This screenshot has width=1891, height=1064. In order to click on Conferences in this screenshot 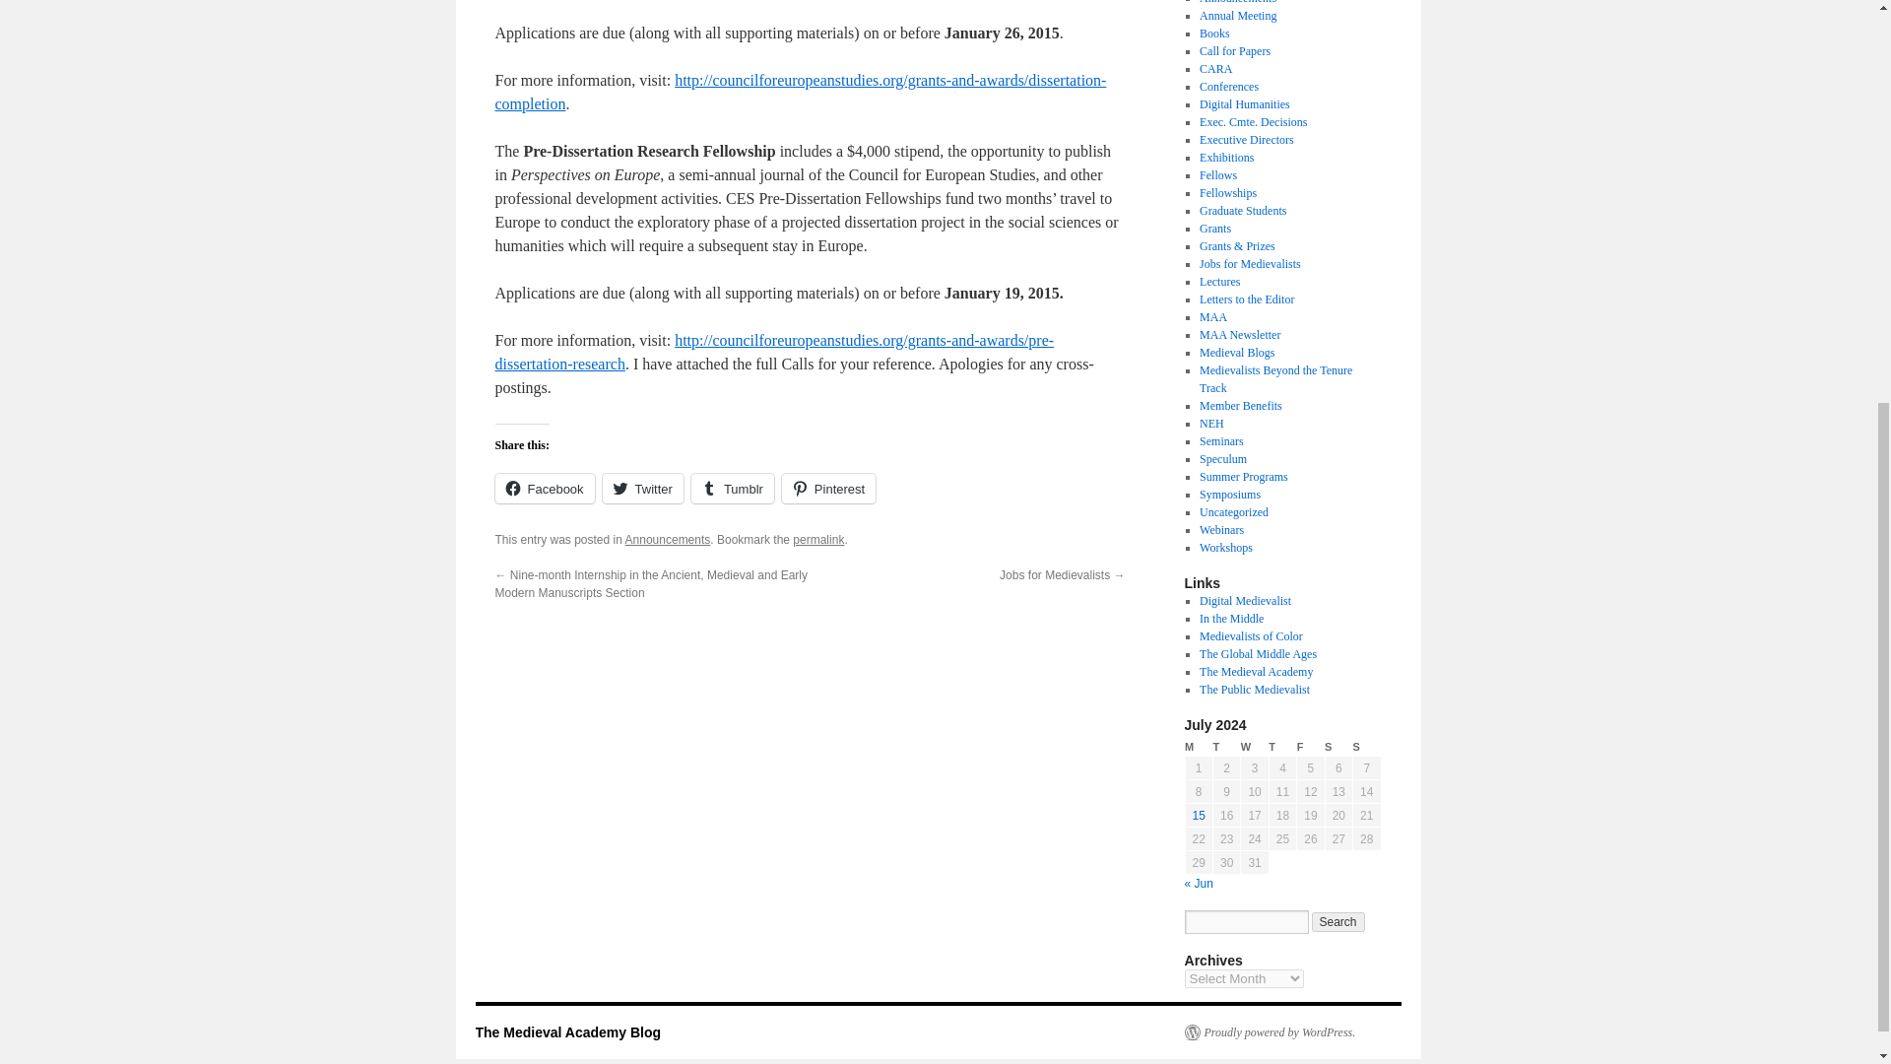, I will do `click(1229, 87)`.